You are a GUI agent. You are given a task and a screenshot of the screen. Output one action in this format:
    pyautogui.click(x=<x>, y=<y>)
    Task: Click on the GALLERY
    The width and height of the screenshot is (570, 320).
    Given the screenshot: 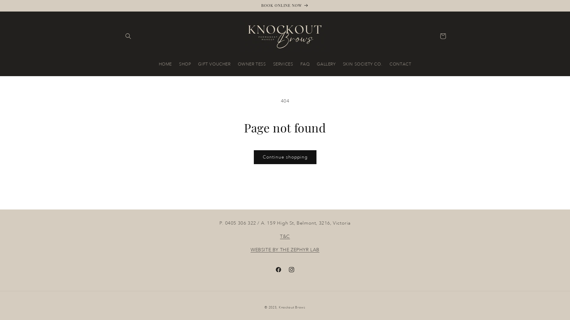 What is the action you would take?
    pyautogui.click(x=326, y=64)
    